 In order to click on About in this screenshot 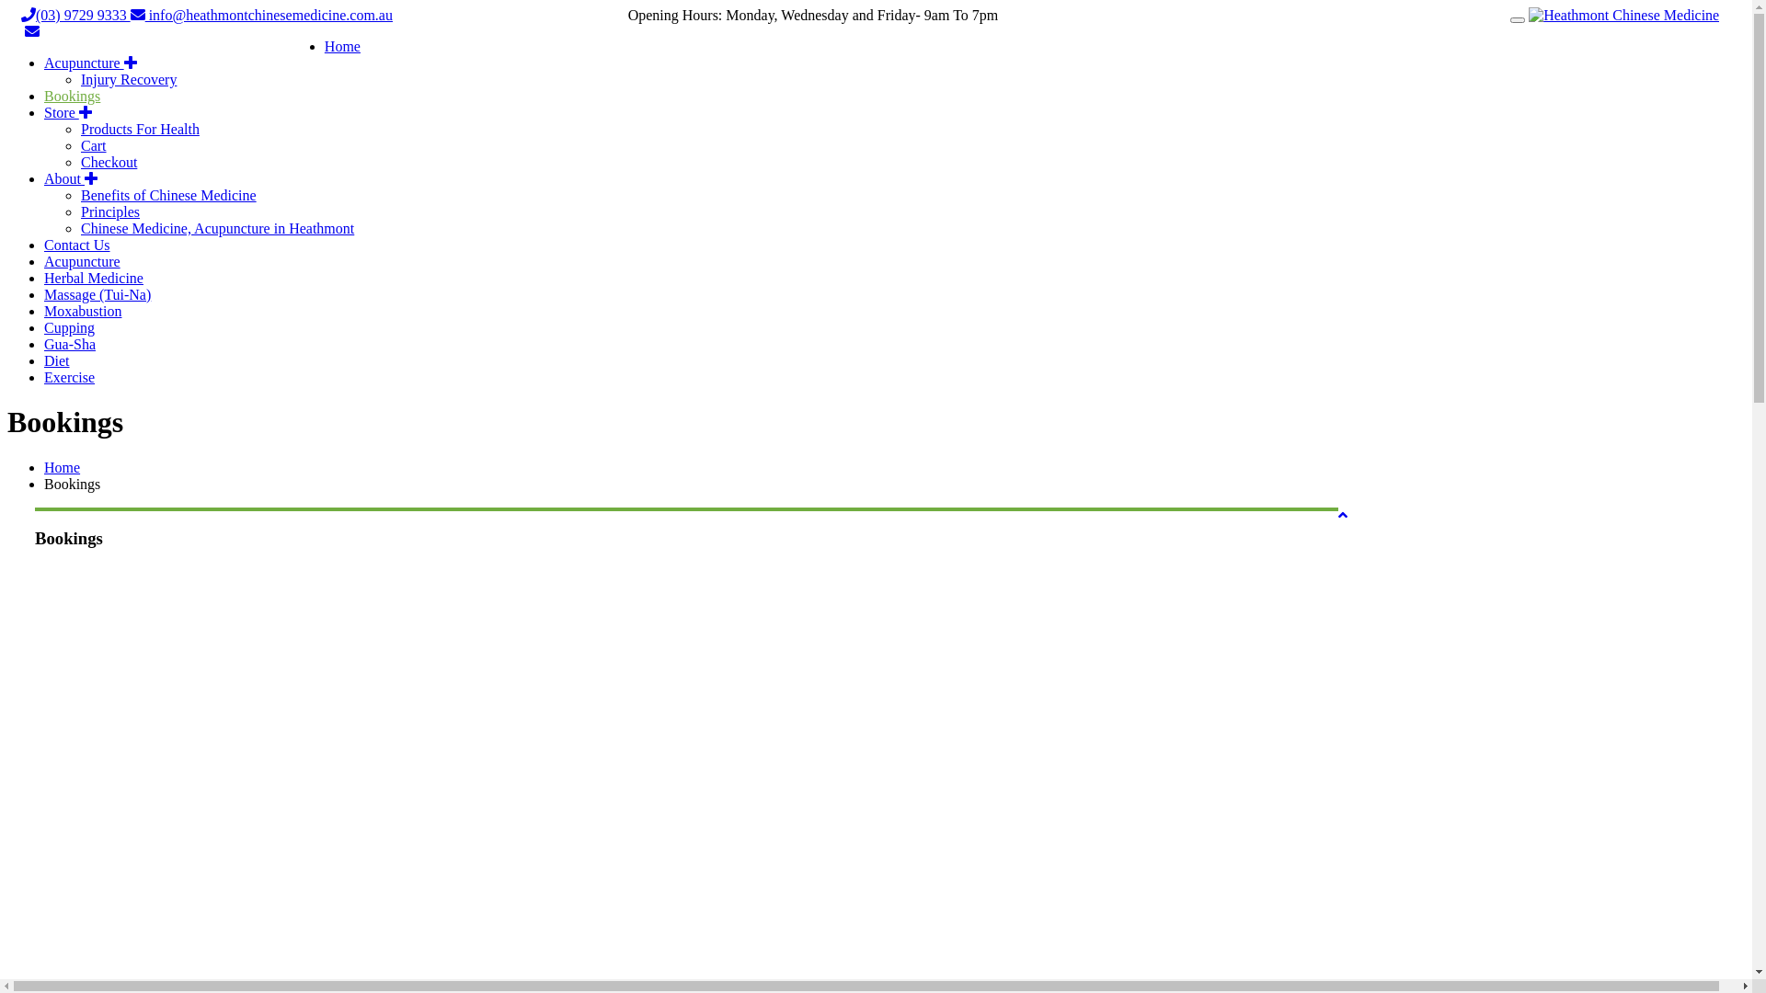, I will do `click(71, 178)`.